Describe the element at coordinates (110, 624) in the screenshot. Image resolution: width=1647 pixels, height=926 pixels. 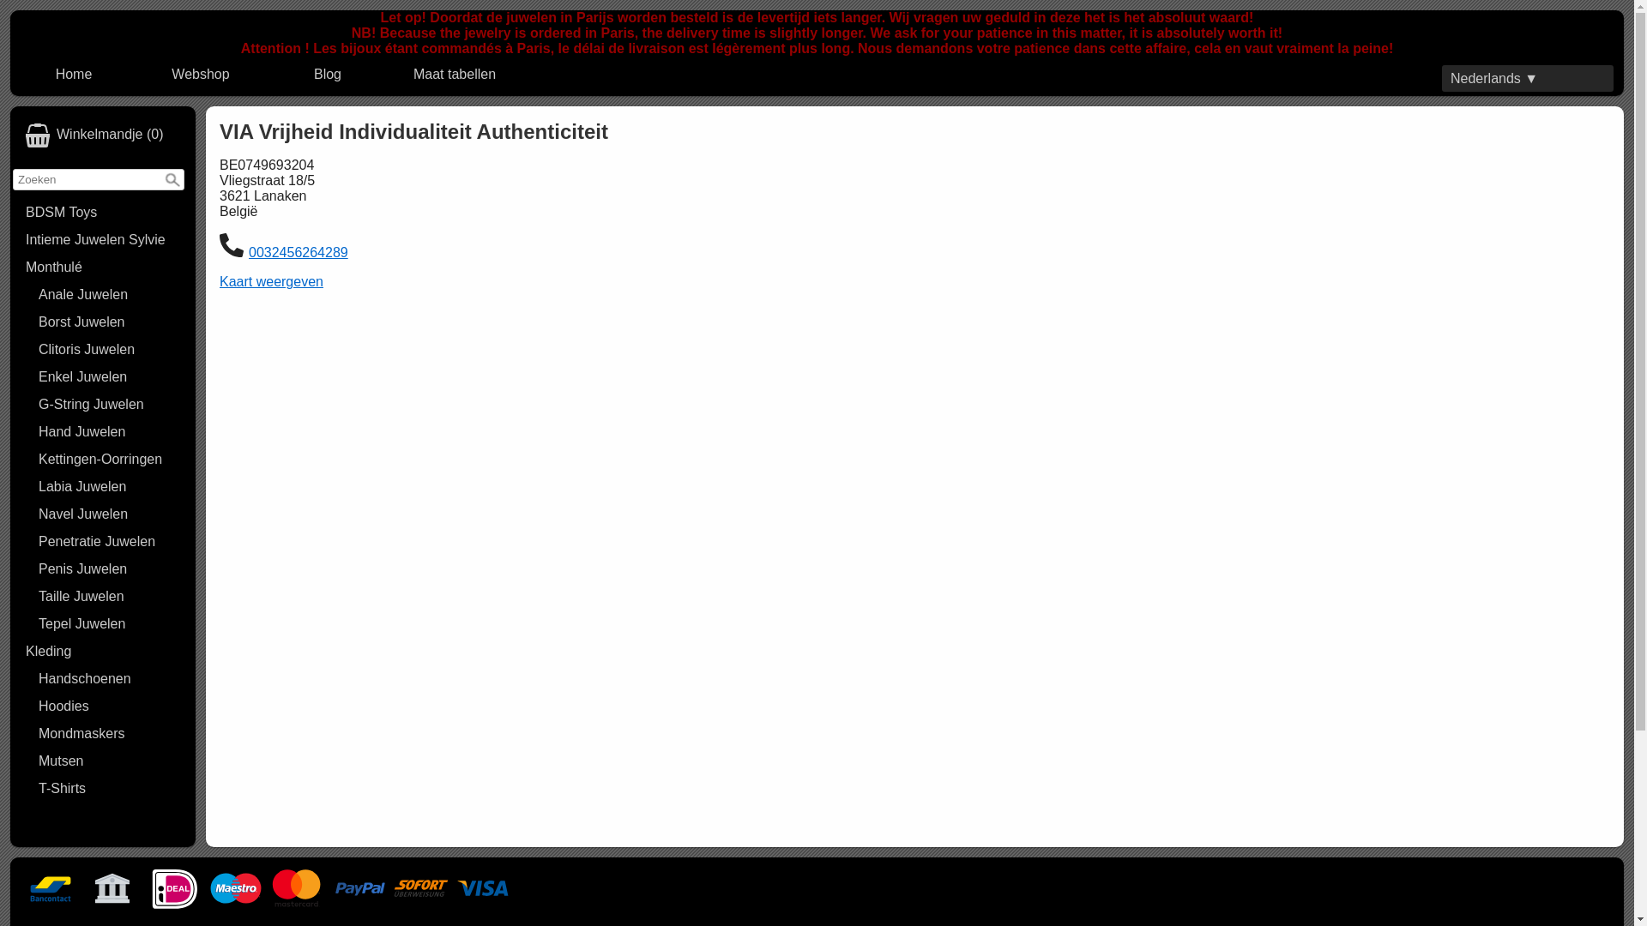
I see `Tepel Juwelen` at that location.